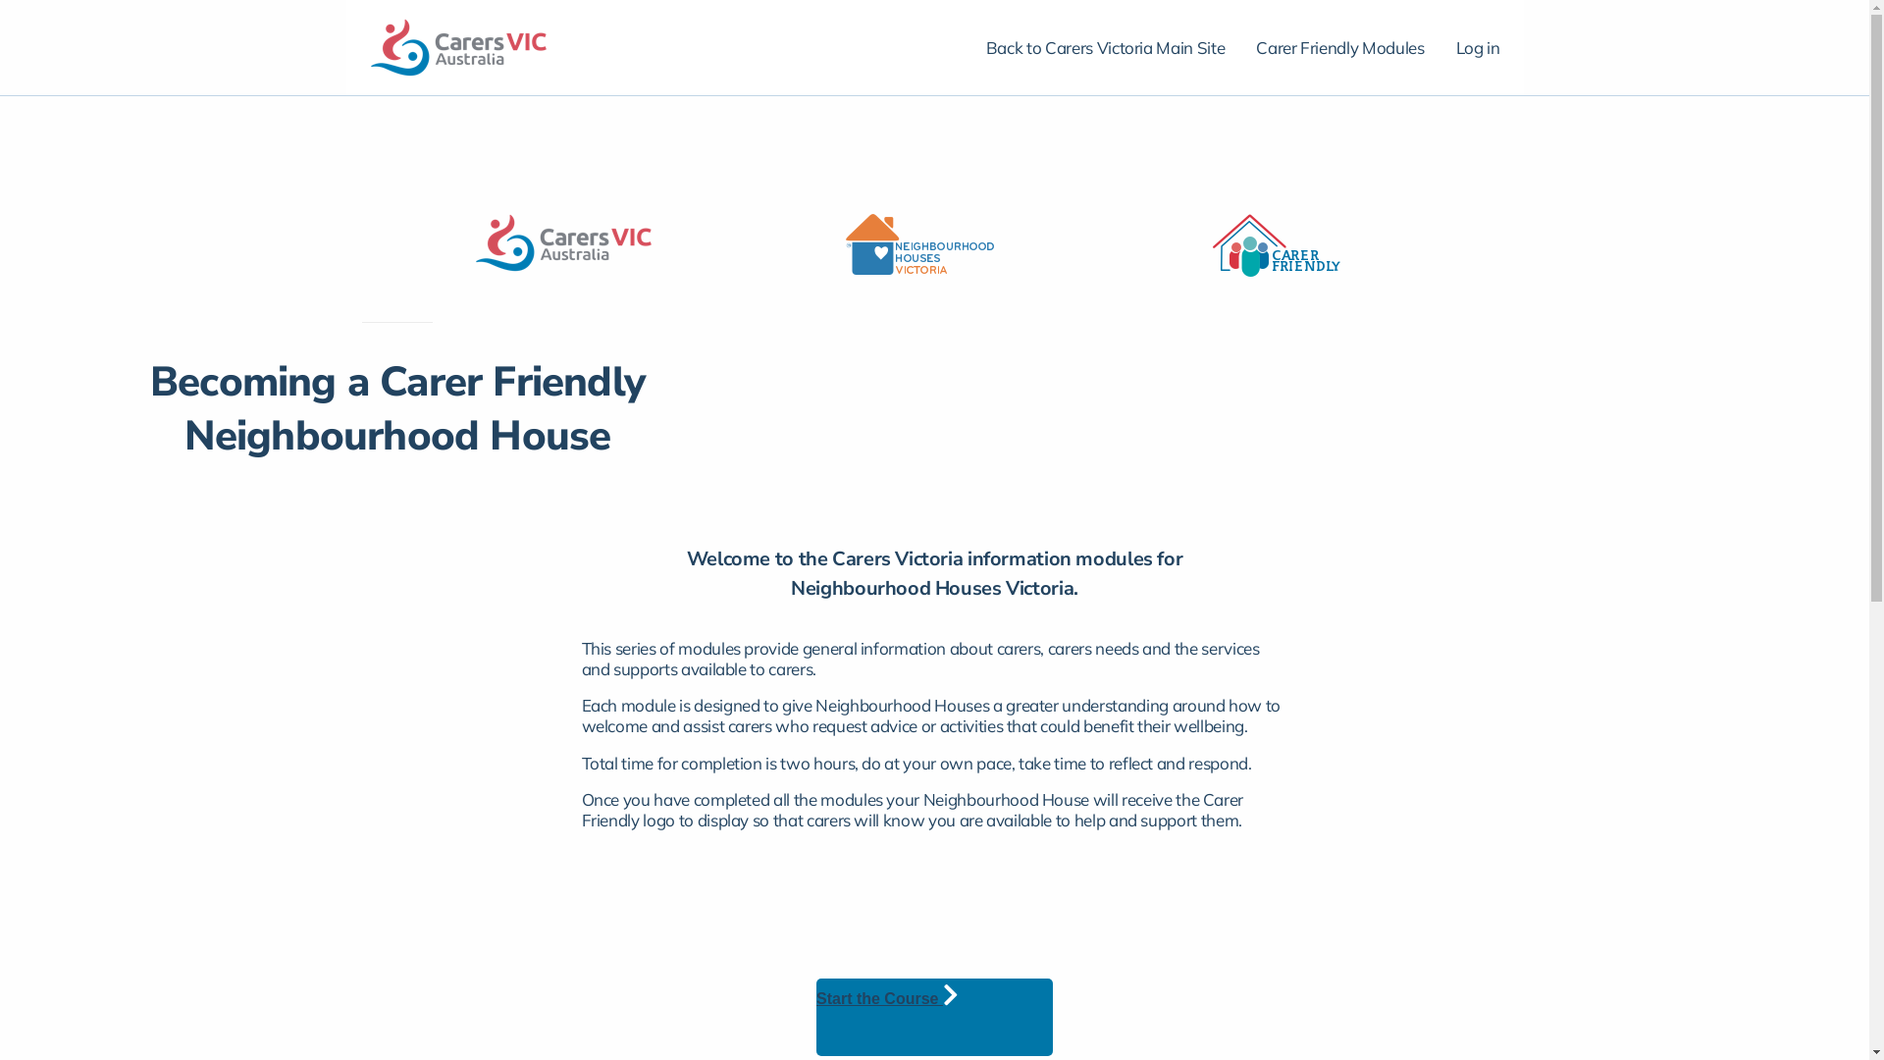 The height and width of the screenshot is (1060, 1884). Describe the element at coordinates (1478, 47) in the screenshot. I see `Log in` at that location.